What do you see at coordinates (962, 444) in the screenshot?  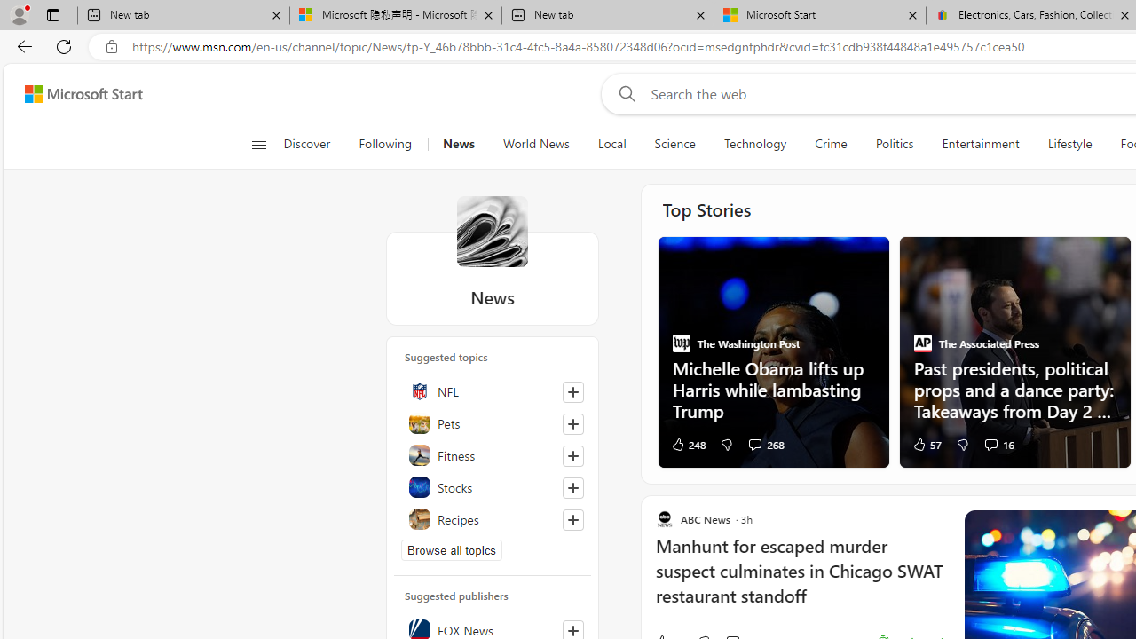 I see `Dislike` at bounding box center [962, 444].